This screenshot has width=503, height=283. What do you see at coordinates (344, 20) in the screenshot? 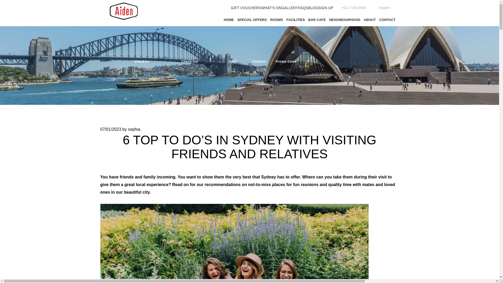
I see `NEIGHBOURHOOD` at bounding box center [344, 20].